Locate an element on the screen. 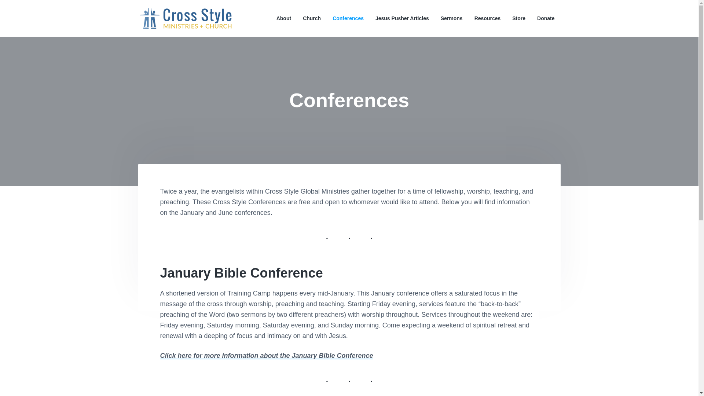 This screenshot has width=704, height=396. Sermons is located at coordinates (451, 18).